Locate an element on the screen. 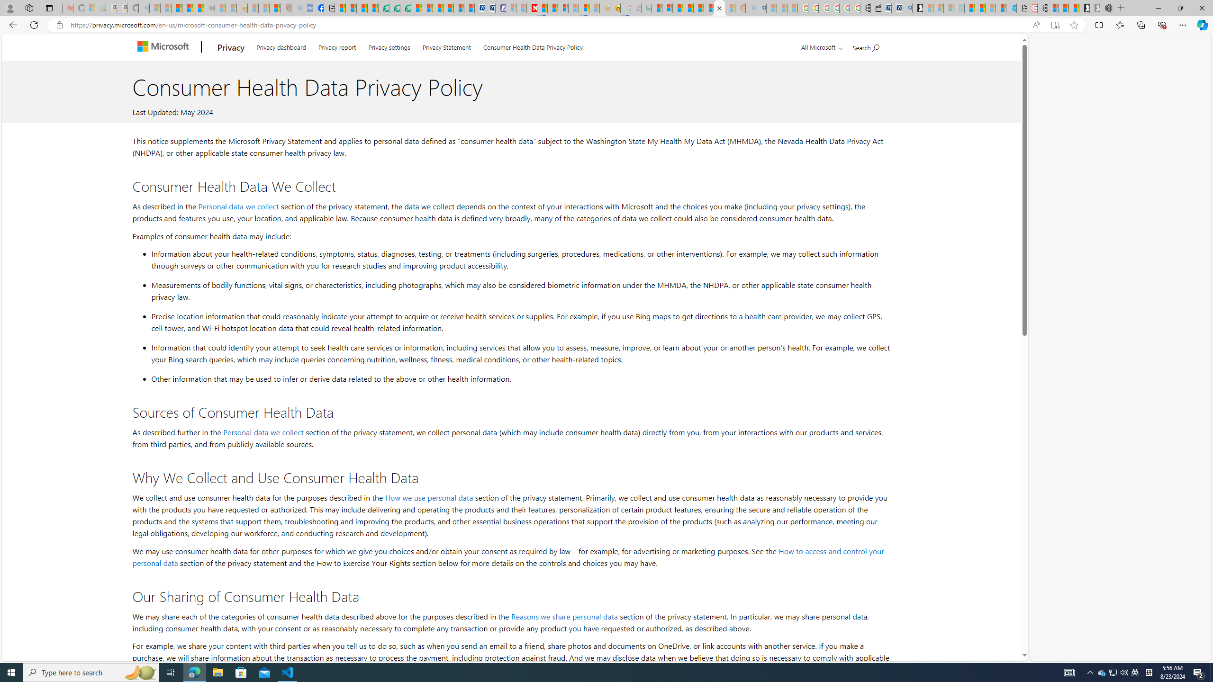  Bing Real Estate - Home sales and rental listings is located at coordinates (906, 8).